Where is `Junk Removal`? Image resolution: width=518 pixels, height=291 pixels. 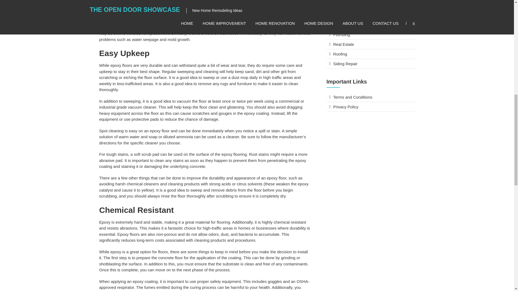 Junk Removal is located at coordinates (346, 25).